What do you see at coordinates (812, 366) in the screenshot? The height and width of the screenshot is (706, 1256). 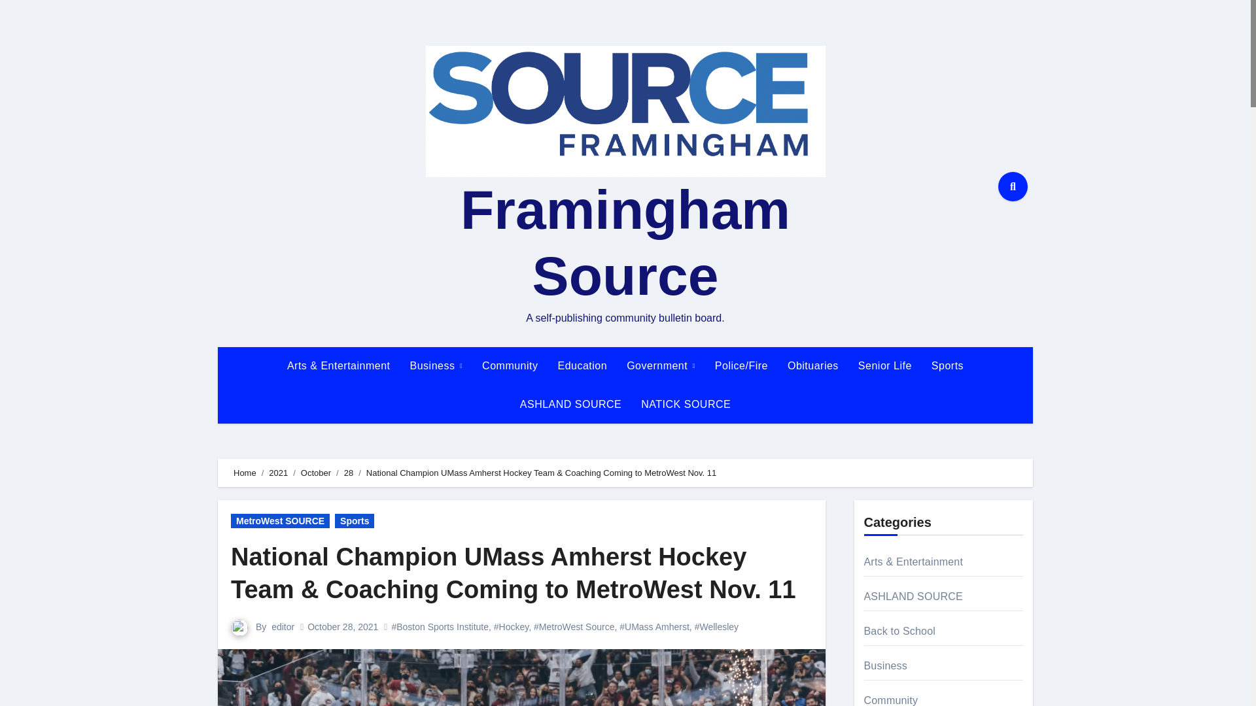 I see `Obituaries` at bounding box center [812, 366].